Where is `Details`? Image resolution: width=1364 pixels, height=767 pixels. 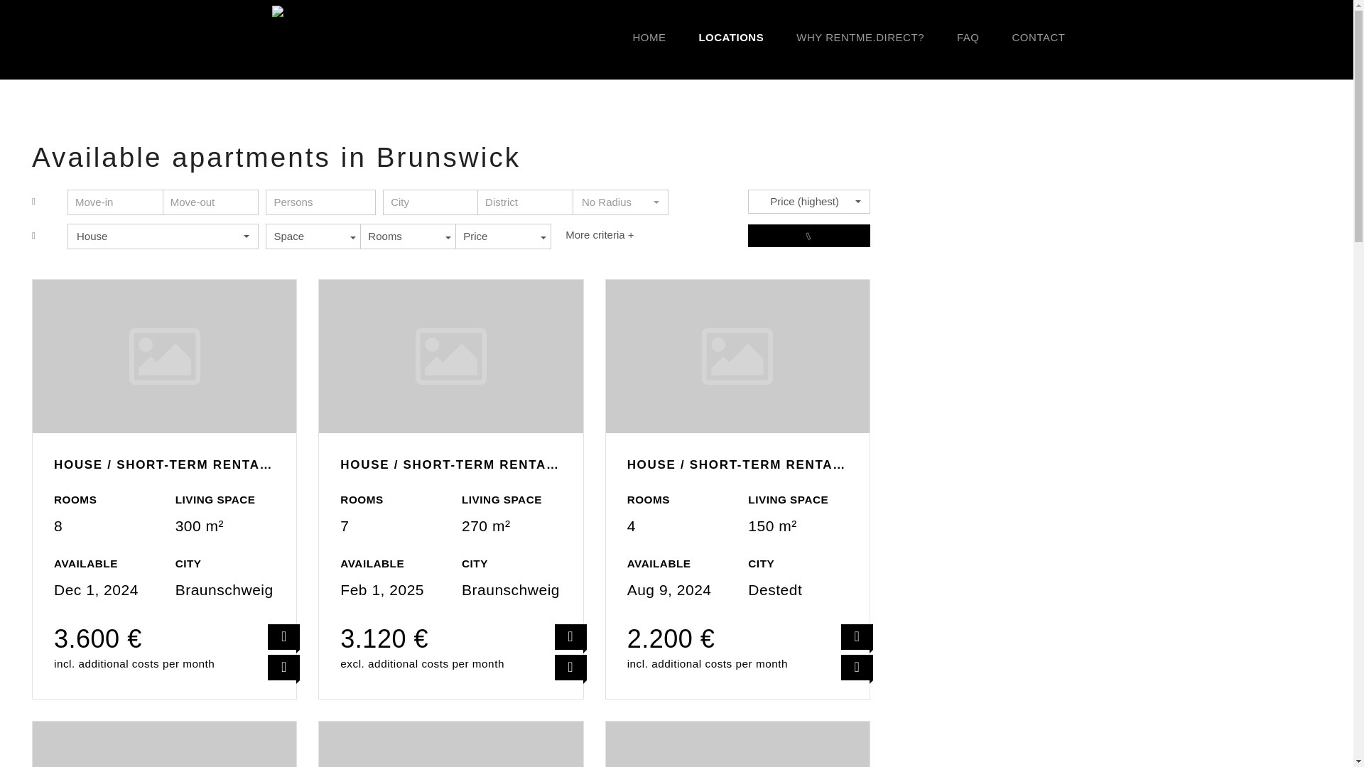
Details is located at coordinates (570, 667).